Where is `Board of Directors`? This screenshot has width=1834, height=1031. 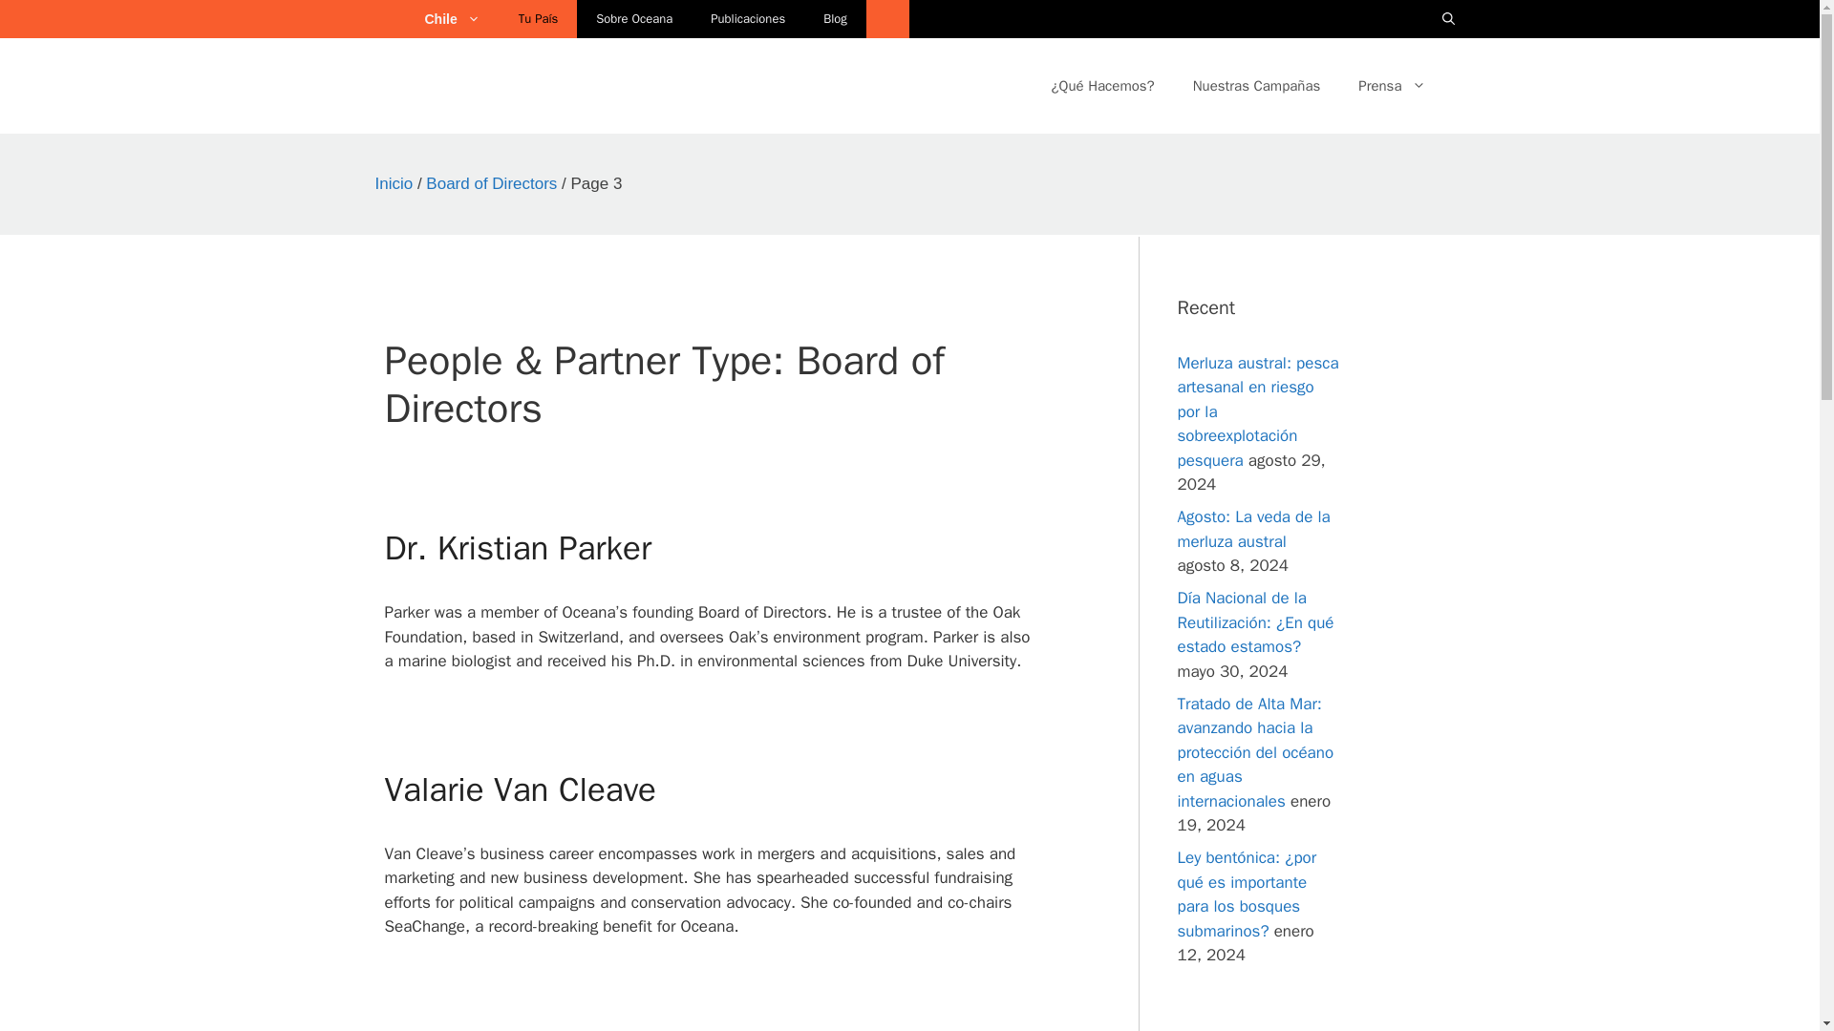
Board of Directors is located at coordinates (491, 183).